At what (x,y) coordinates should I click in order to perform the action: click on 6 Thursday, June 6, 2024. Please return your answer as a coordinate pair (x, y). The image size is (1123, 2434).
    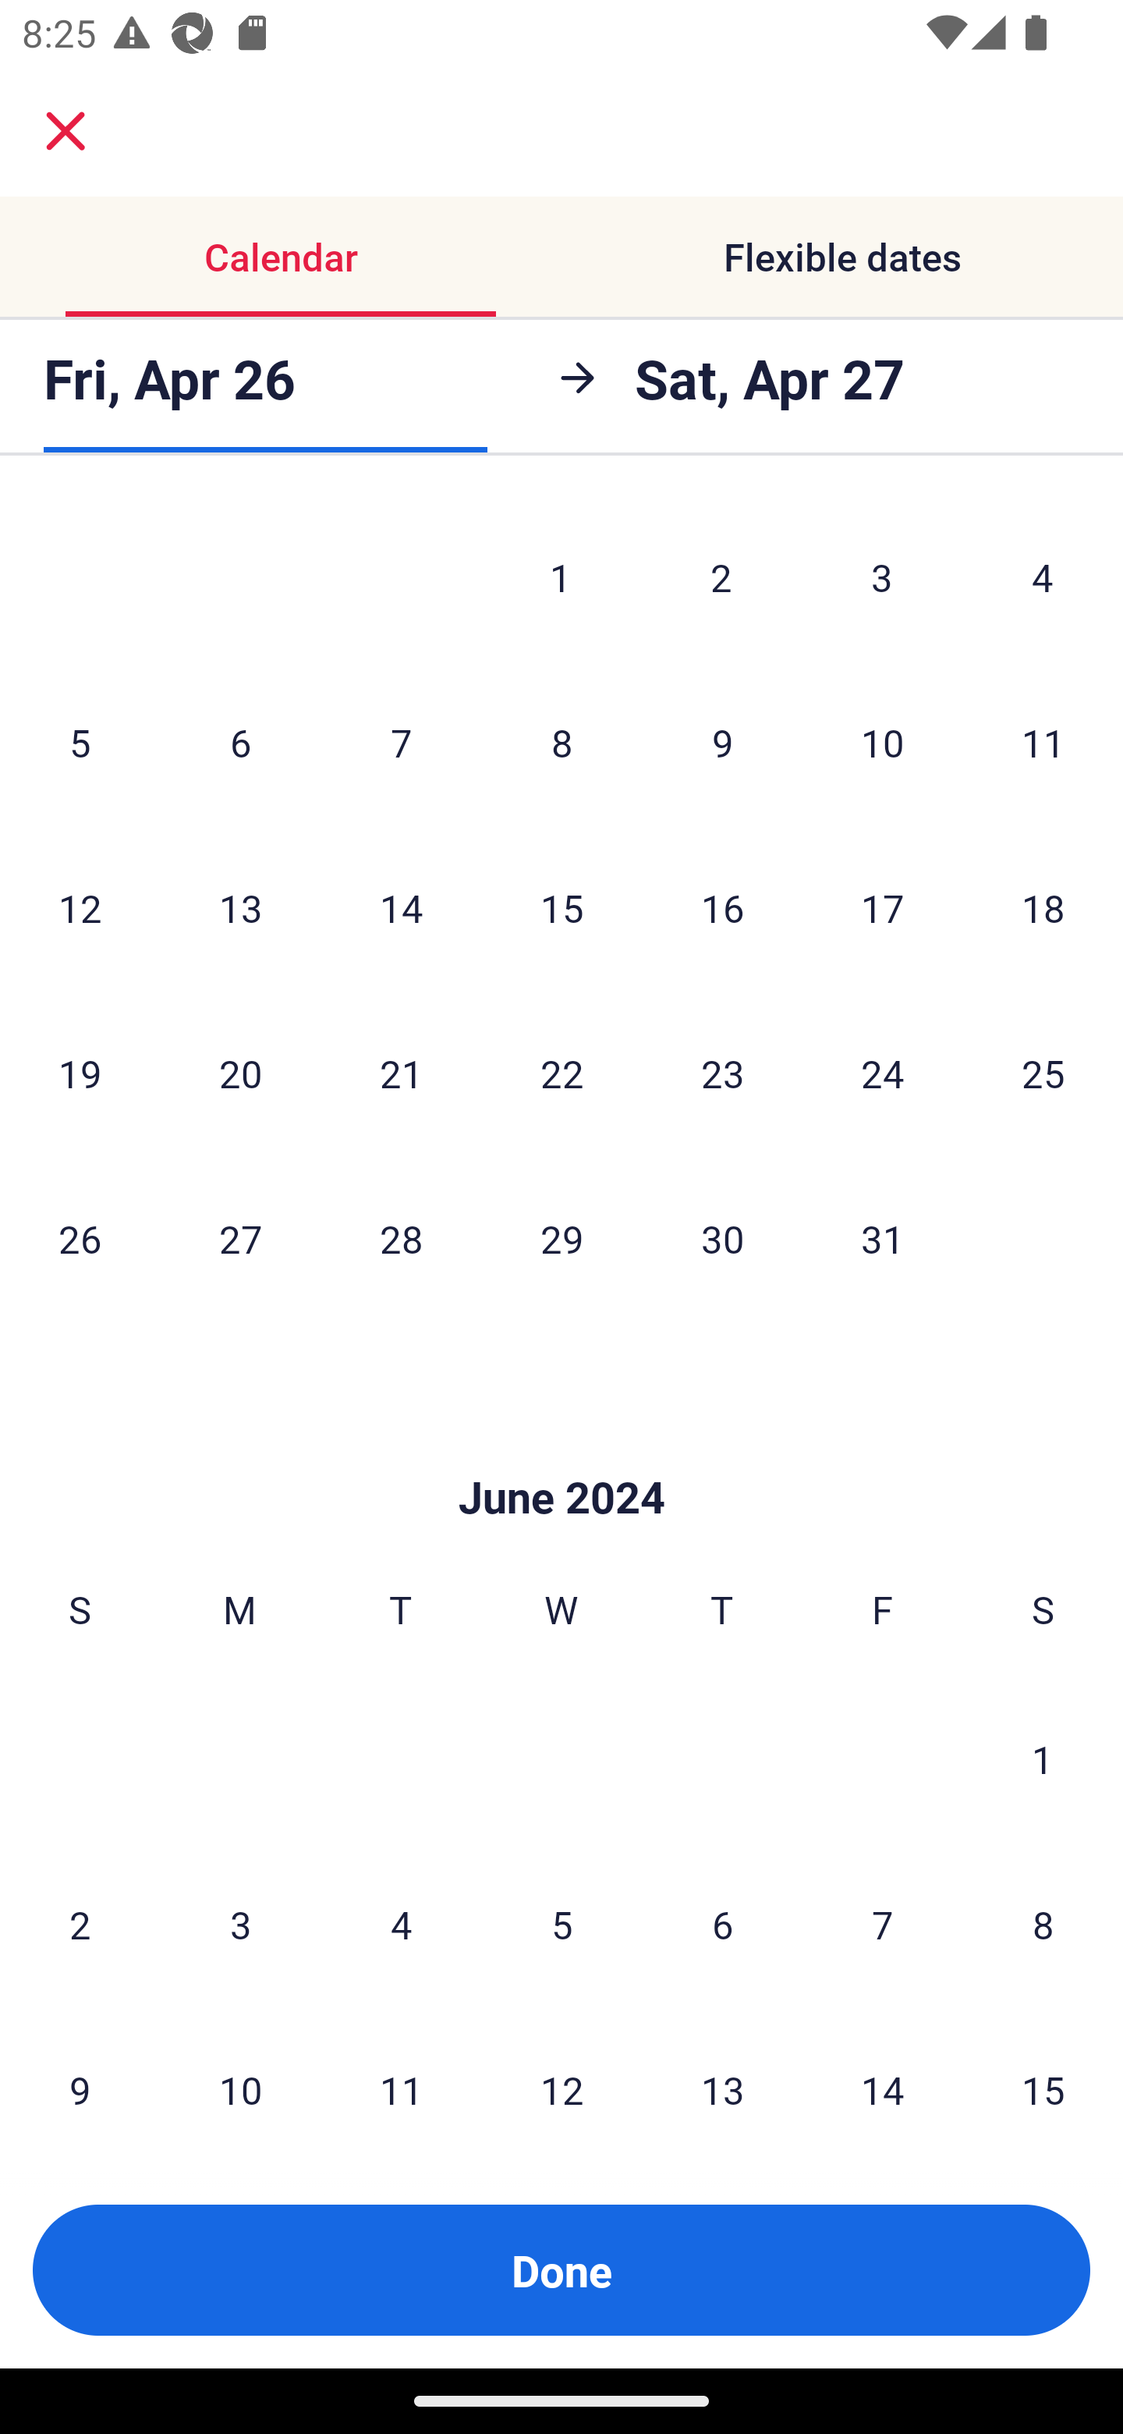
    Looking at the image, I should click on (722, 1924).